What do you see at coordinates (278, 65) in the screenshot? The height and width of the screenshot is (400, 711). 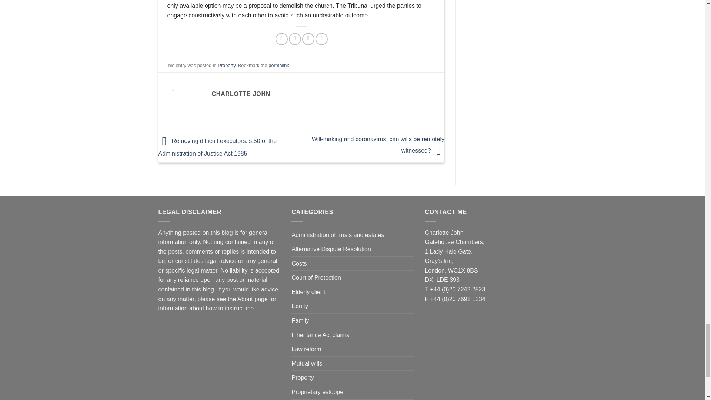 I see `permalink` at bounding box center [278, 65].